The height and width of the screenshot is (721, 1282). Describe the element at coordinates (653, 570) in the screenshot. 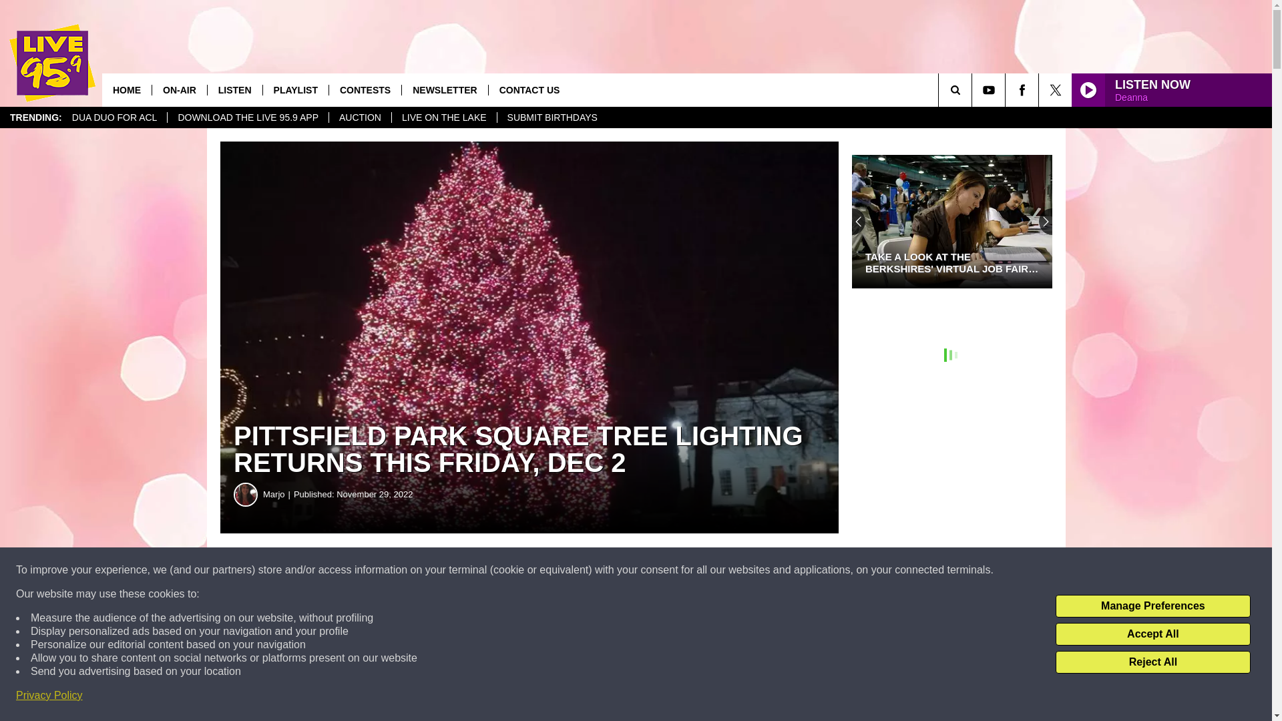

I see `Share on Twitter` at that location.